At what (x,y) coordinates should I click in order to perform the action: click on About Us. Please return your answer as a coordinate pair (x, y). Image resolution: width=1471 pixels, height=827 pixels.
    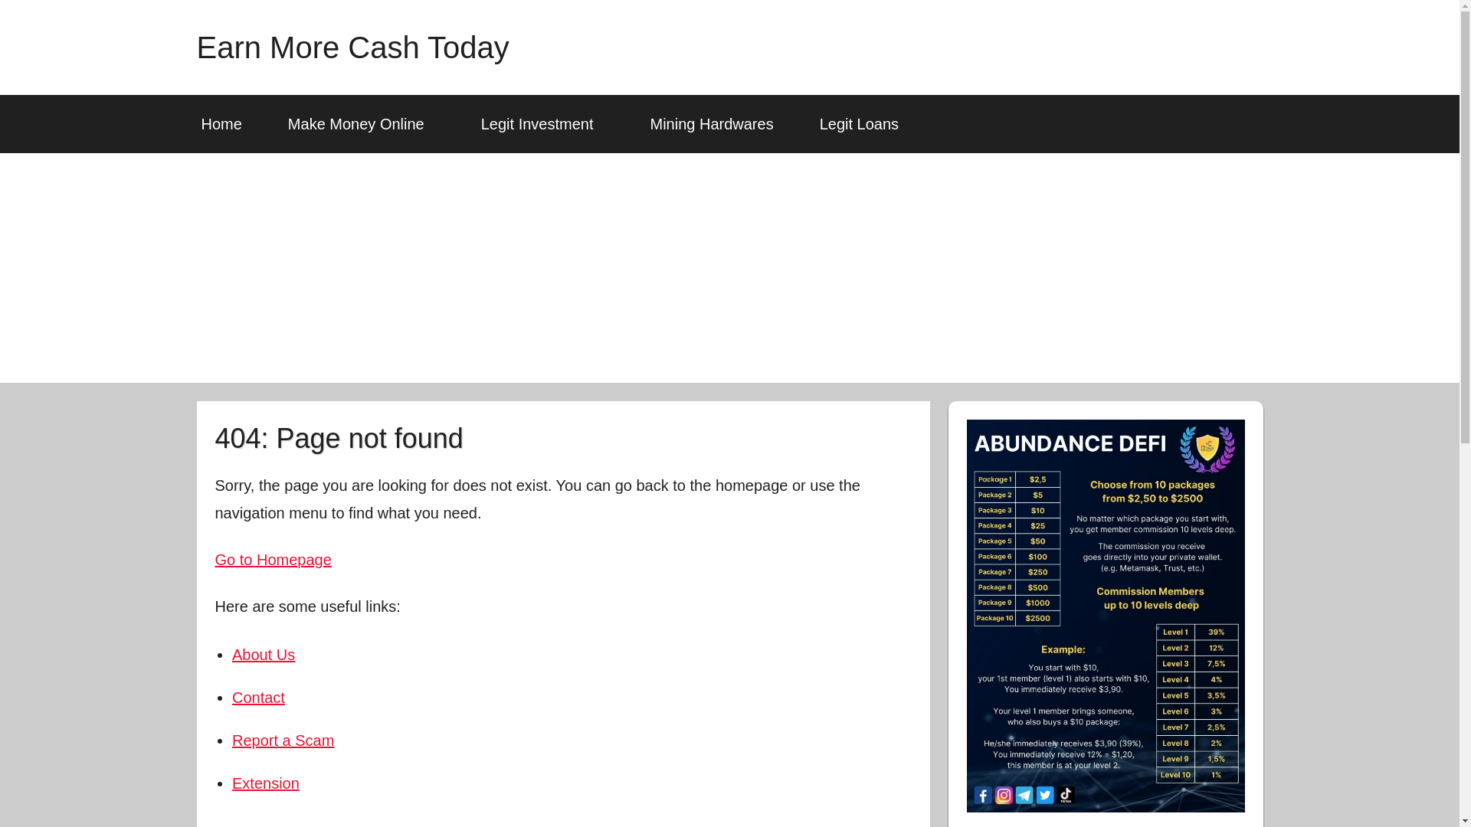
    Looking at the image, I should click on (264, 654).